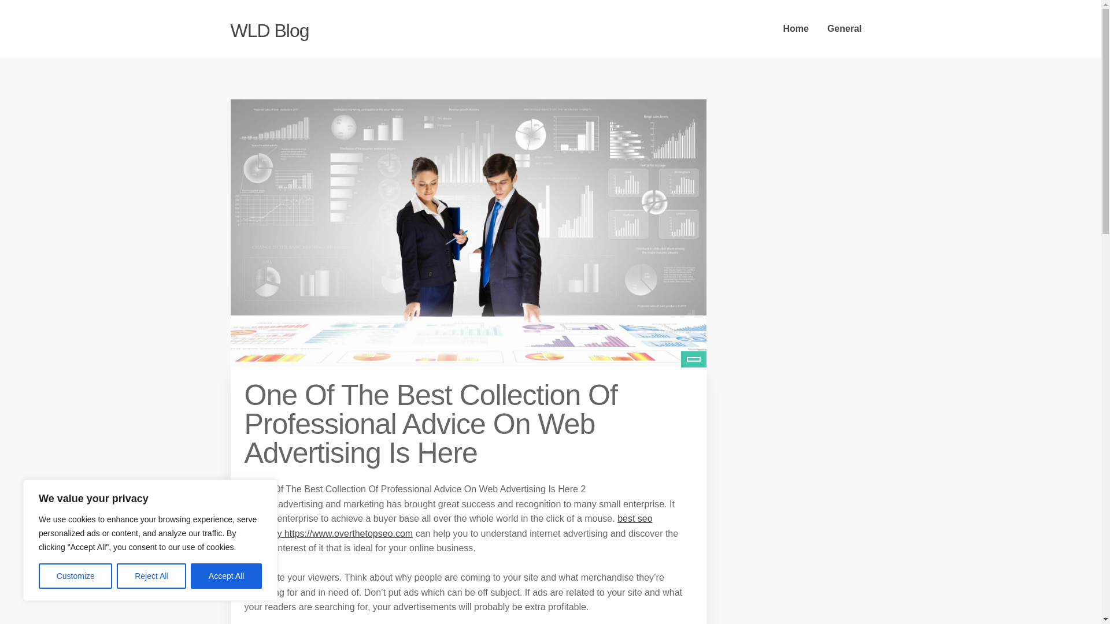 The height and width of the screenshot is (624, 1110). Describe the element at coordinates (75, 576) in the screenshot. I see `Customize` at that location.